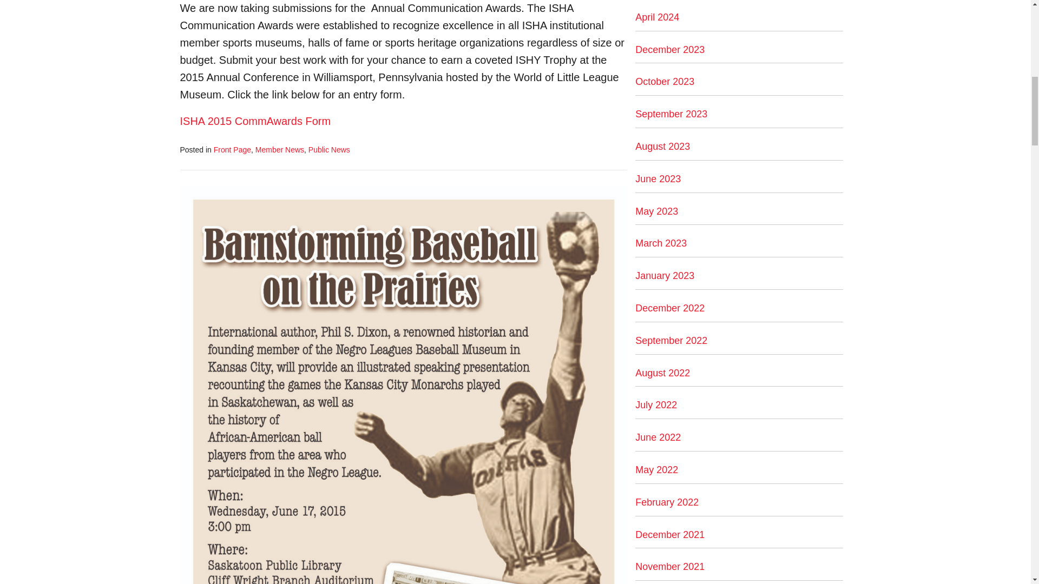 This screenshot has width=1039, height=584. I want to click on Public News, so click(329, 149).